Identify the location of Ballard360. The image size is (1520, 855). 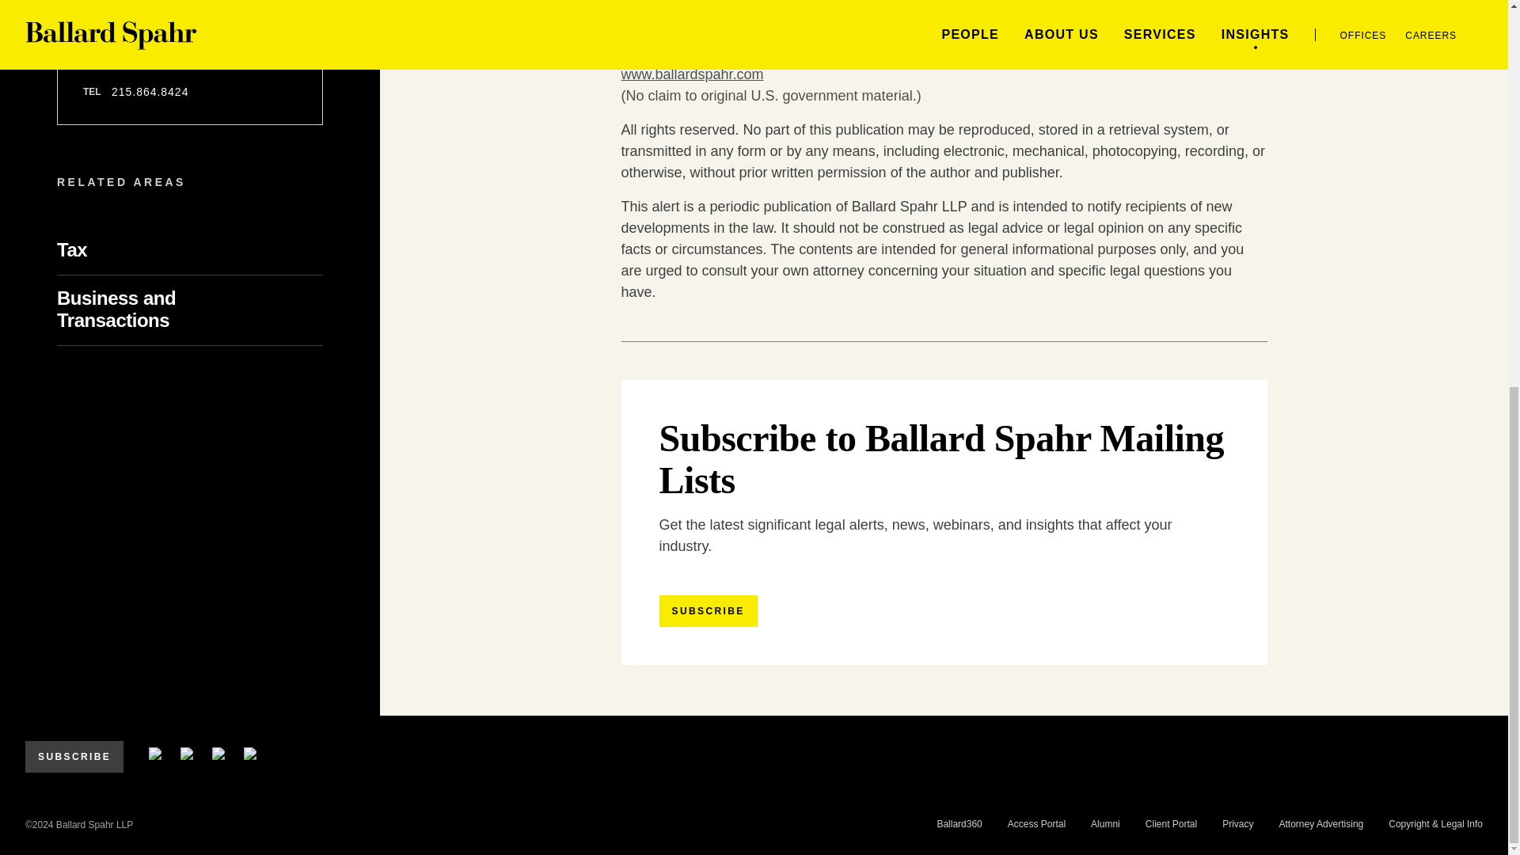
(959, 823).